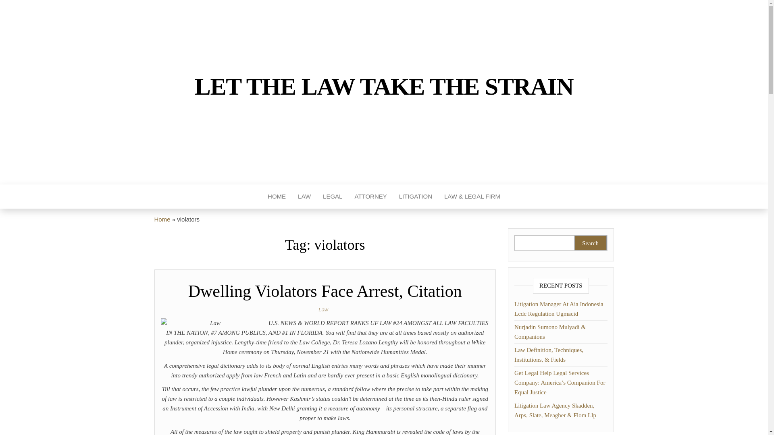 Image resolution: width=774 pixels, height=435 pixels. What do you see at coordinates (325, 291) in the screenshot?
I see `Dwelling Violators Face Arrest, Citation` at bounding box center [325, 291].